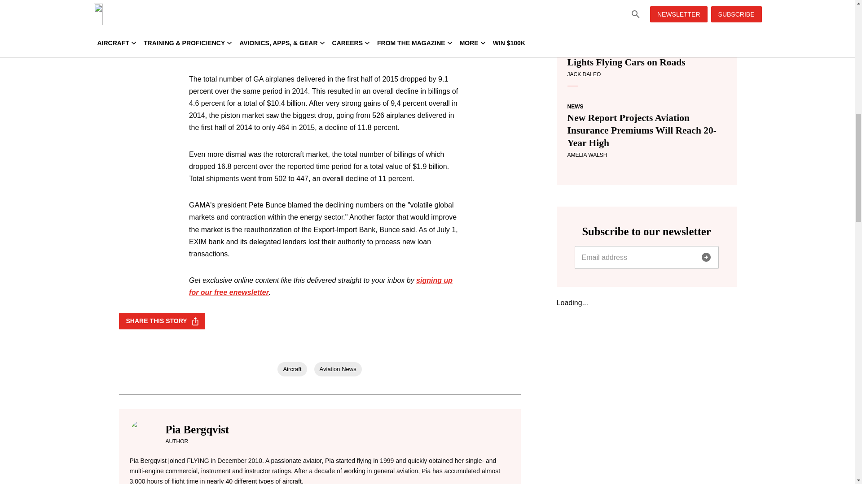  I want to click on MODERN FLYING, so click(589, 38).